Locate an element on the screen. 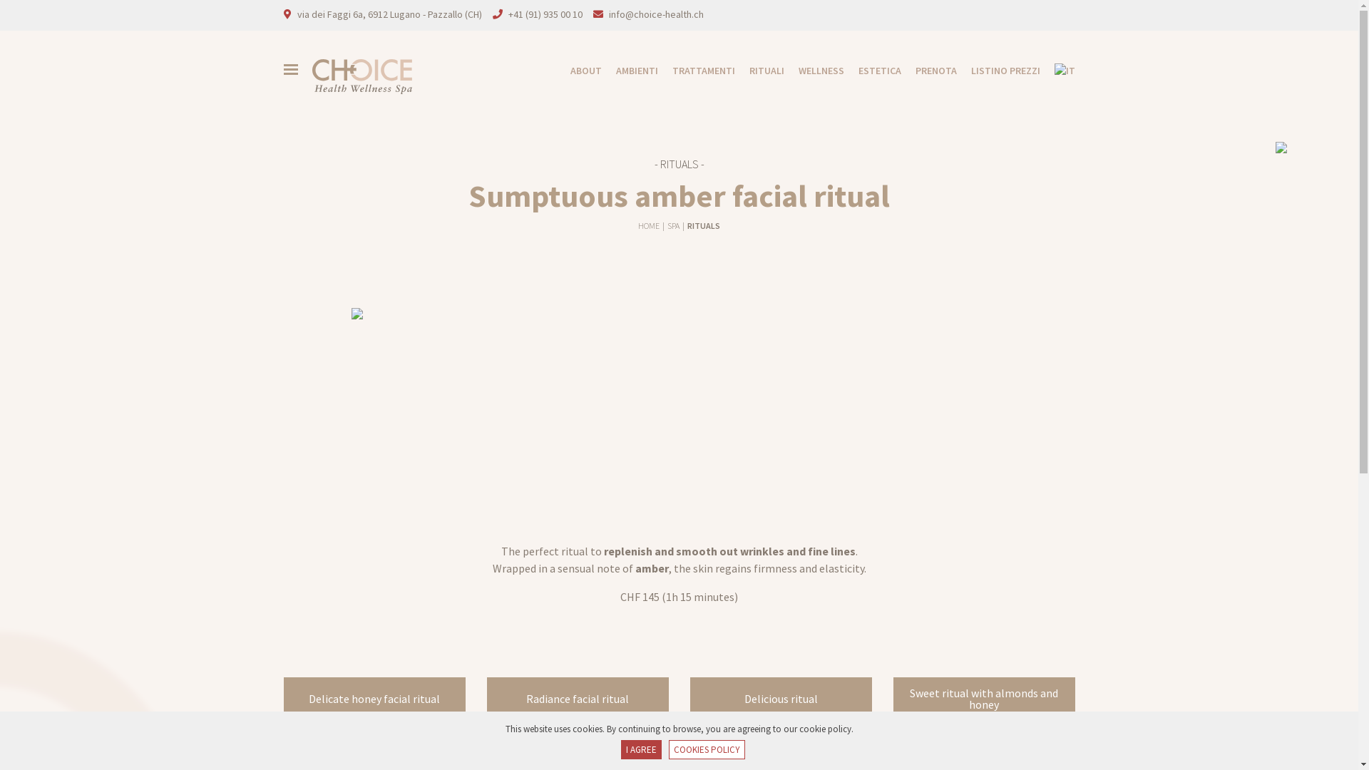 Image resolution: width=1369 pixels, height=770 pixels. SPA is located at coordinates (675, 225).